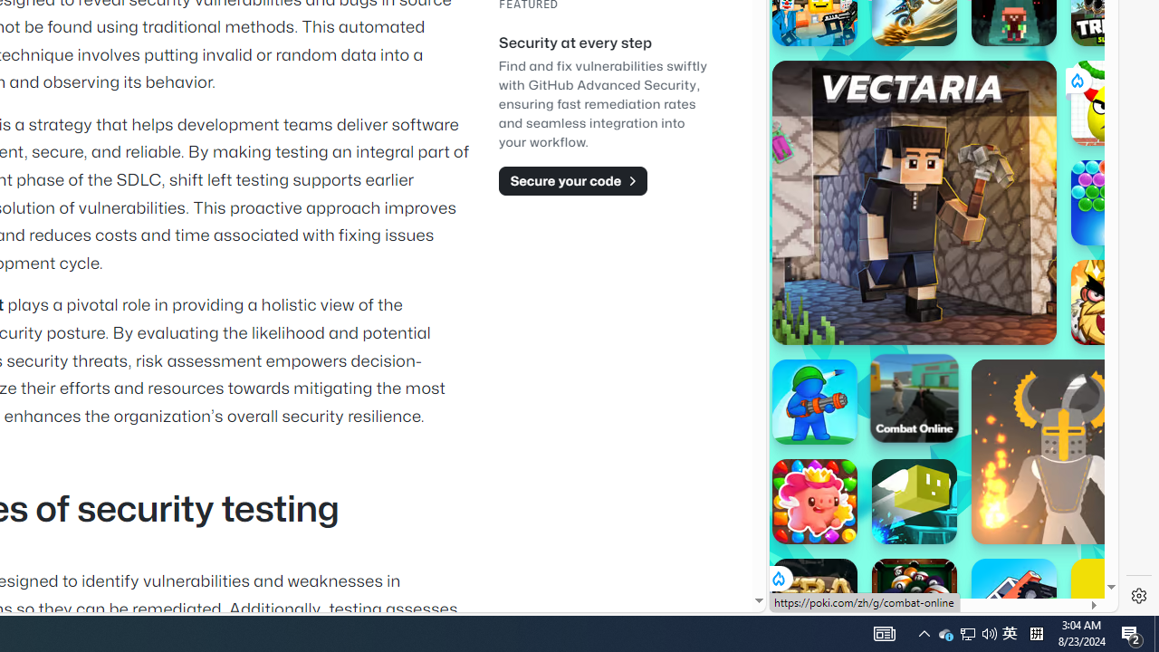 Image resolution: width=1159 pixels, height=652 pixels. Describe the element at coordinates (936, 565) in the screenshot. I see `SUBWAY SURFERS - Play Online for Free! | Poki` at that location.